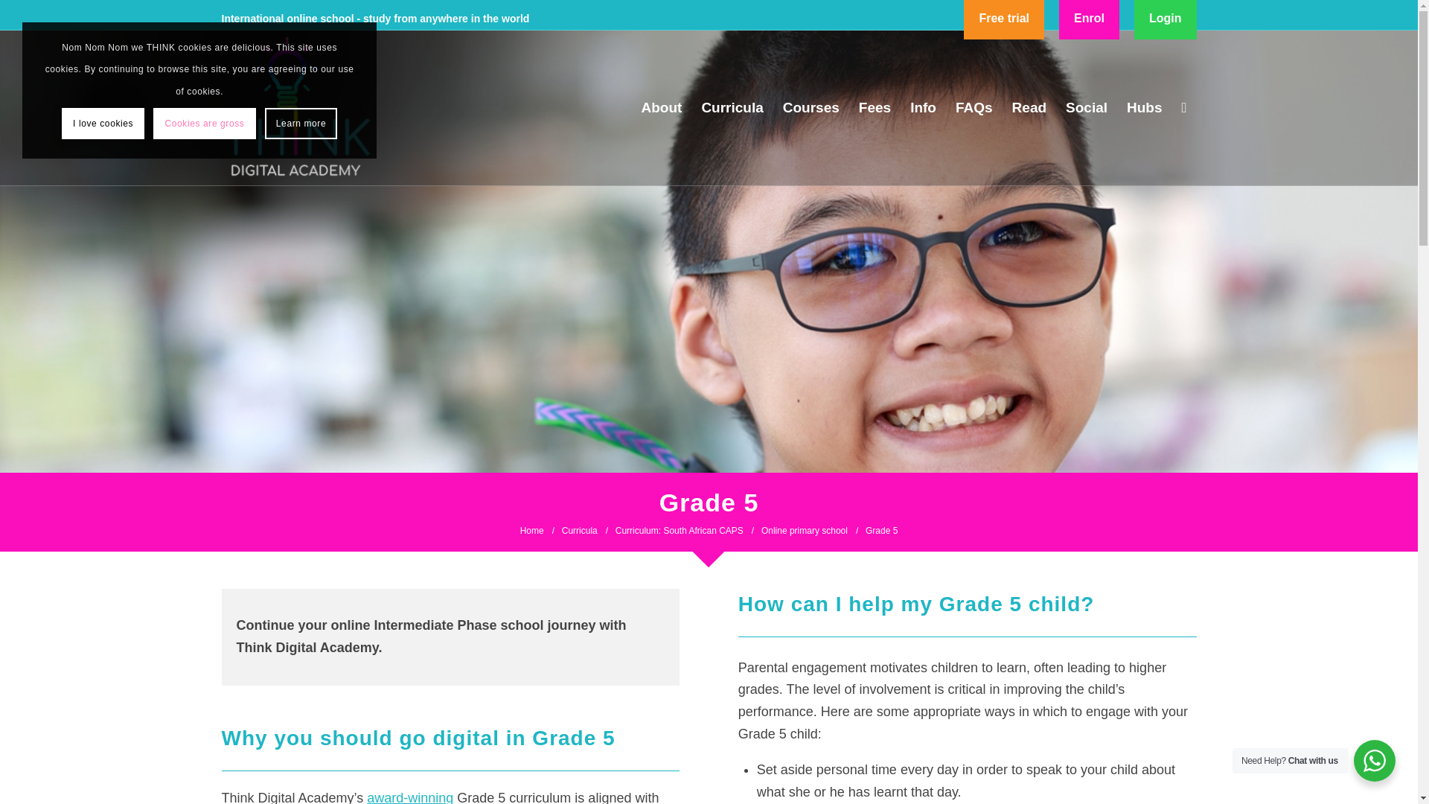  What do you see at coordinates (1003, 19) in the screenshot?
I see `Free trial` at bounding box center [1003, 19].